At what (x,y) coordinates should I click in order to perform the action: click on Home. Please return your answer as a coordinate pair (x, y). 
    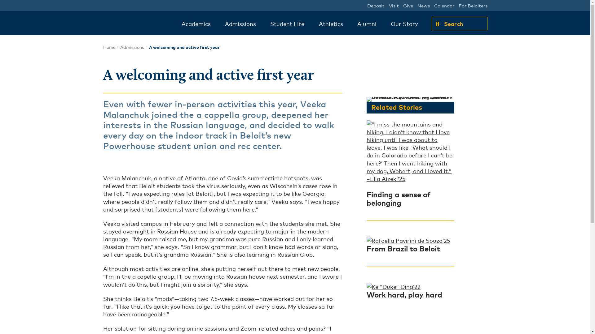
    Looking at the image, I should click on (109, 47).